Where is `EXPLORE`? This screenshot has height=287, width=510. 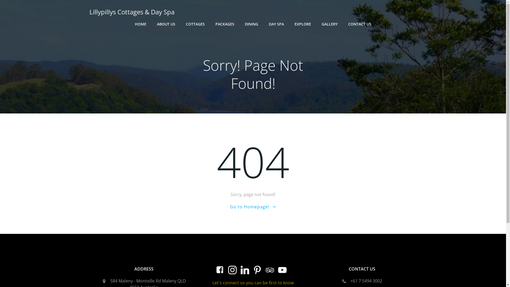
EXPLORE is located at coordinates (303, 24).